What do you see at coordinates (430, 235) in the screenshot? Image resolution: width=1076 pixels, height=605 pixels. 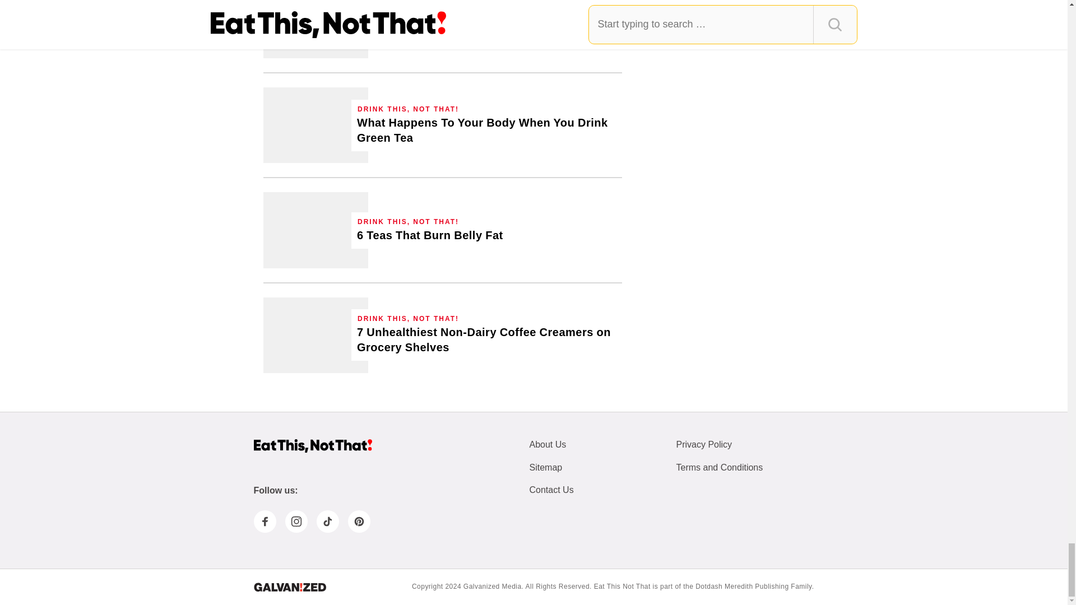 I see `6 Teas That Burn Belly Fat` at bounding box center [430, 235].